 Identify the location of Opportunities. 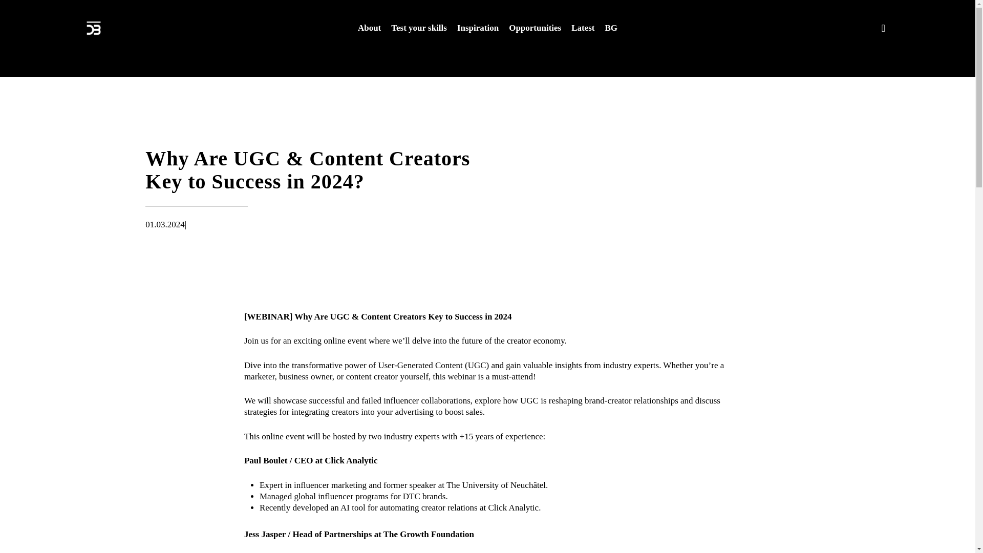
(535, 28).